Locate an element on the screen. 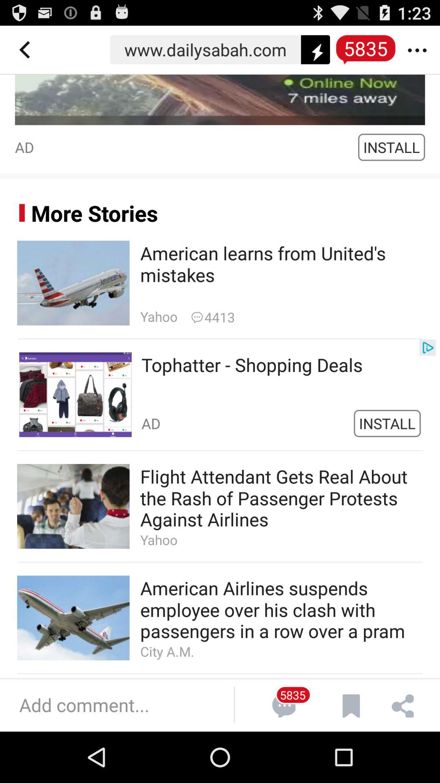  go to second image from bottom is located at coordinates (73, 507).